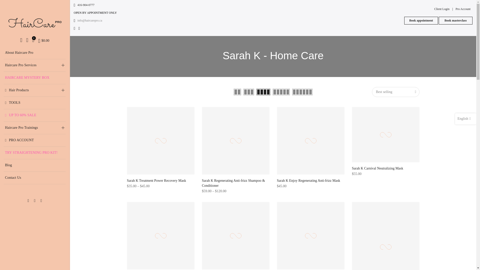  I want to click on HAIRCARE MYSTERY BOX, so click(35, 78).